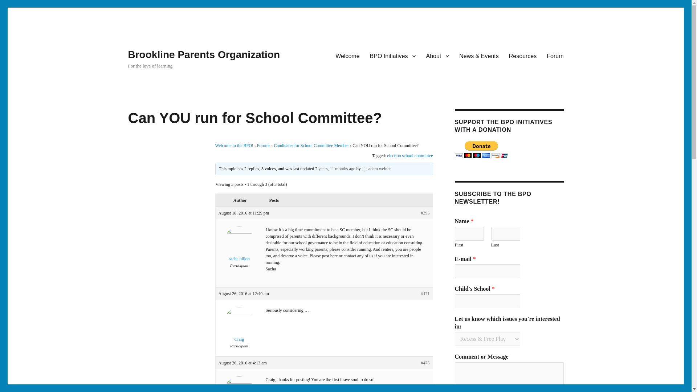 The width and height of the screenshot is (697, 392). What do you see at coordinates (311, 146) in the screenshot?
I see `Candidates for School Committee Member` at bounding box center [311, 146].